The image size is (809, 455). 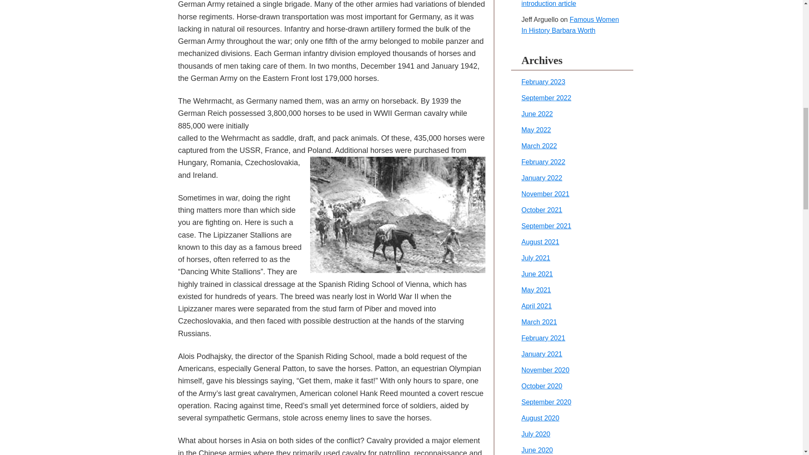 What do you see at coordinates (544, 162) in the screenshot?
I see `February 2022` at bounding box center [544, 162].